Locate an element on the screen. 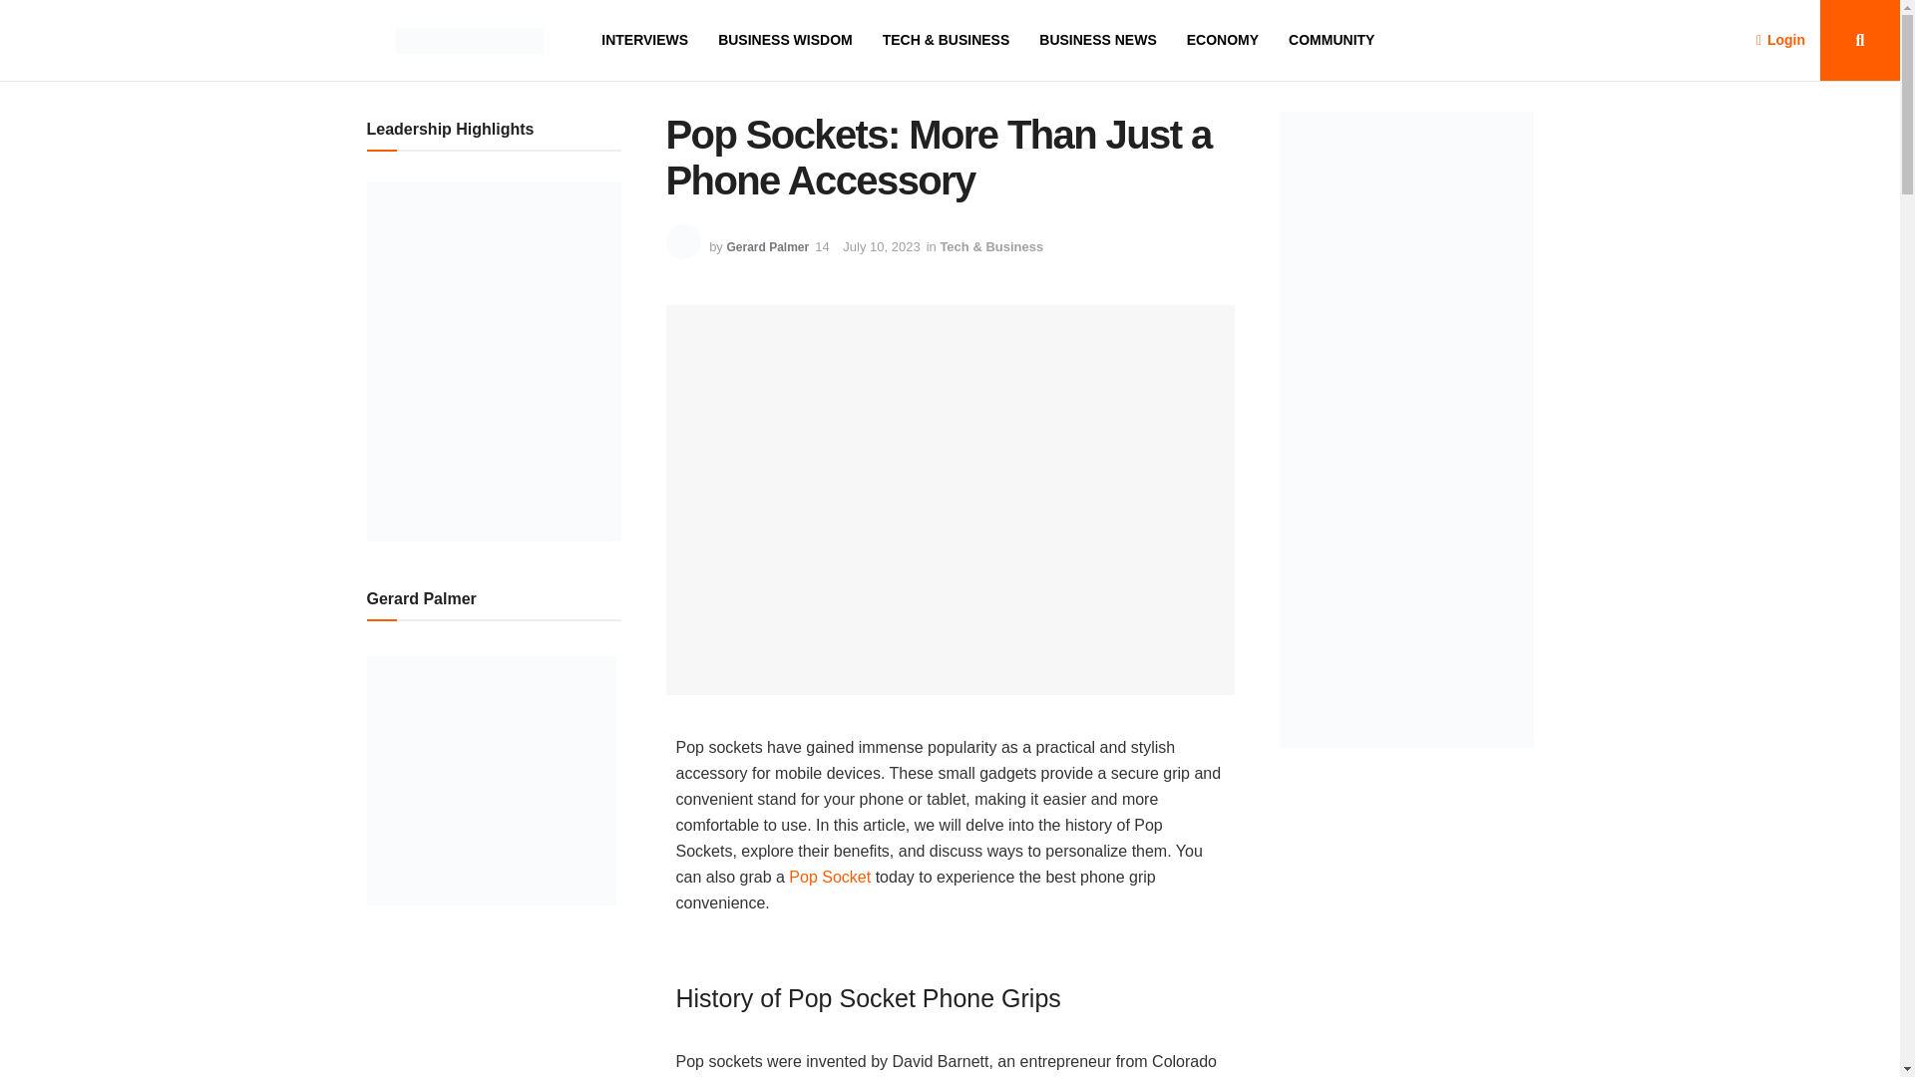 The height and width of the screenshot is (1077, 1915). Gerard Palmer is located at coordinates (766, 246).